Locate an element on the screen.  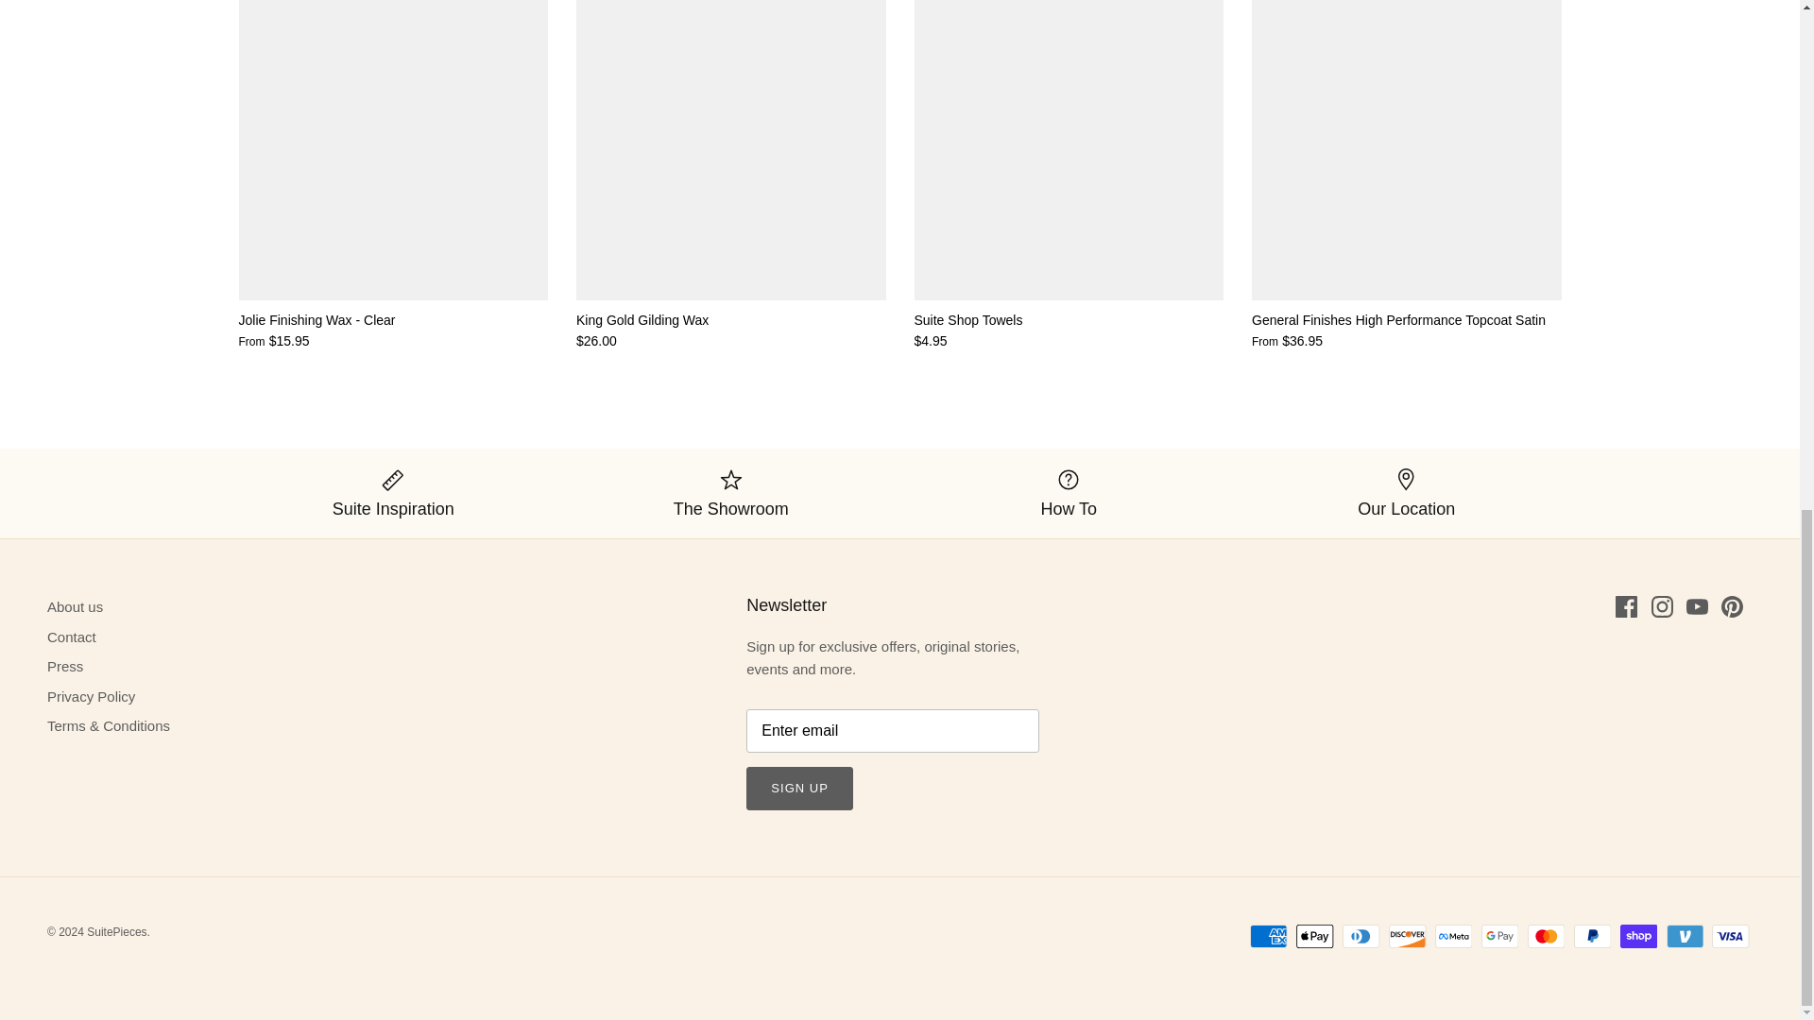
Pinterest is located at coordinates (1733, 606).